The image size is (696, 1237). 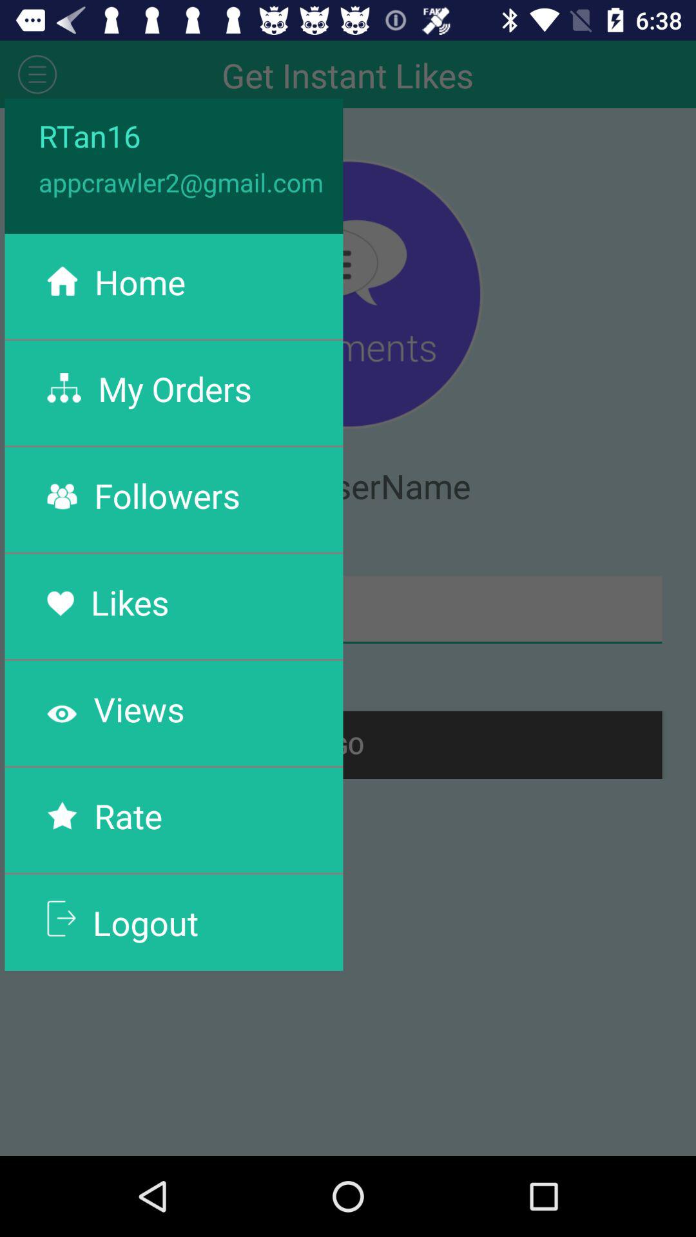 What do you see at coordinates (130, 602) in the screenshot?
I see `open the likes icon` at bounding box center [130, 602].